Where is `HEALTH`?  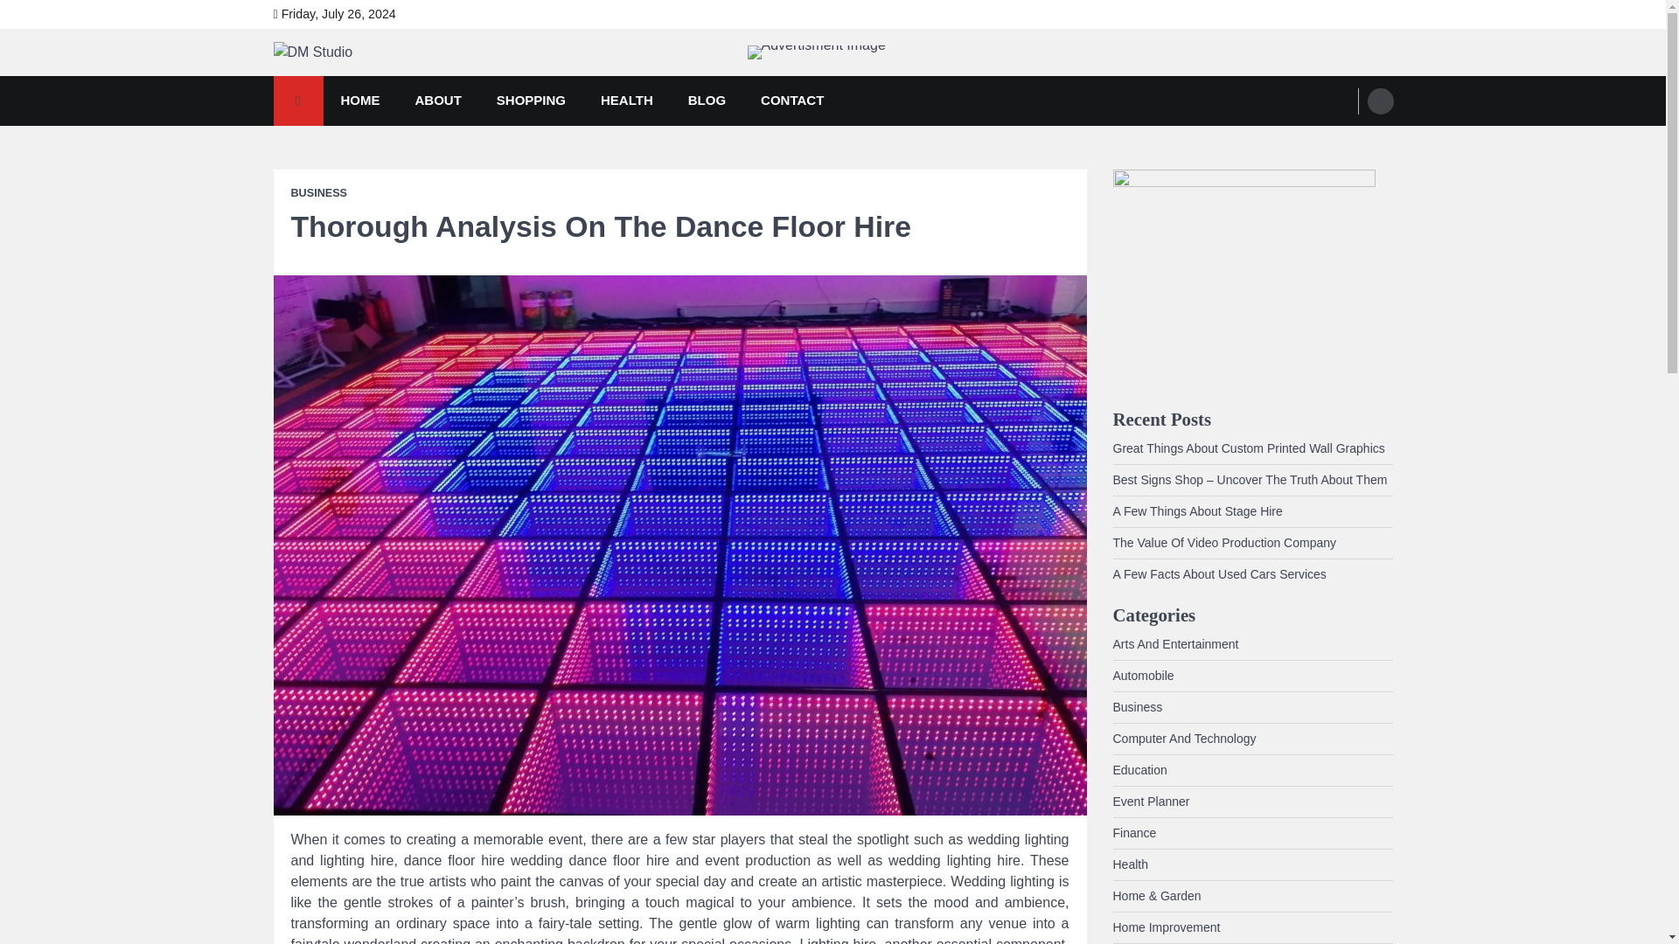 HEALTH is located at coordinates (626, 101).